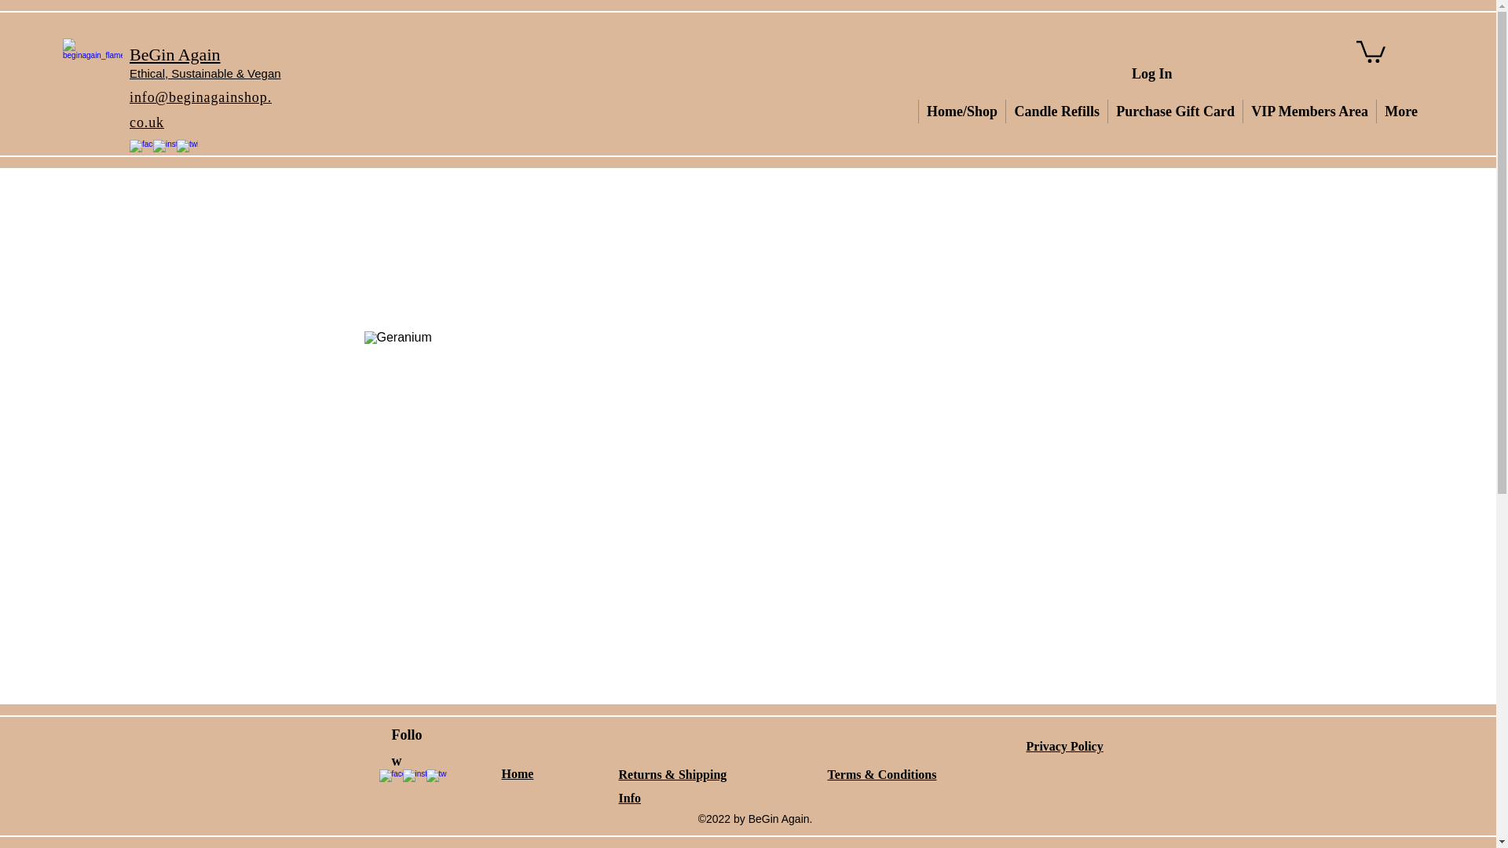 Image resolution: width=1508 pixels, height=848 pixels. What do you see at coordinates (1175, 111) in the screenshot?
I see `Purchase Gift Card` at bounding box center [1175, 111].